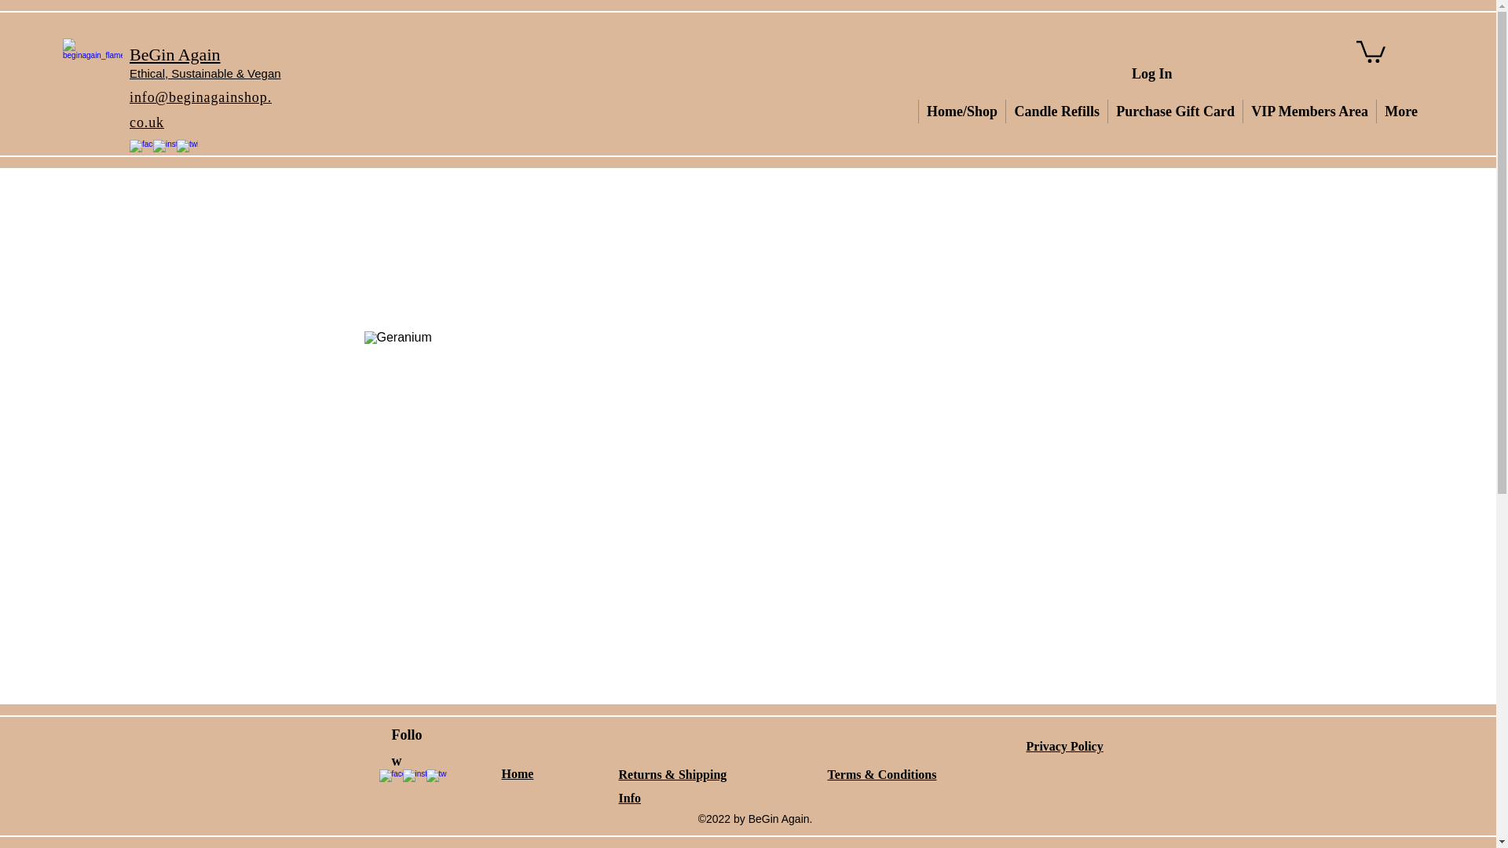 Image resolution: width=1508 pixels, height=848 pixels. What do you see at coordinates (1175, 111) in the screenshot?
I see `Purchase Gift Card` at bounding box center [1175, 111].